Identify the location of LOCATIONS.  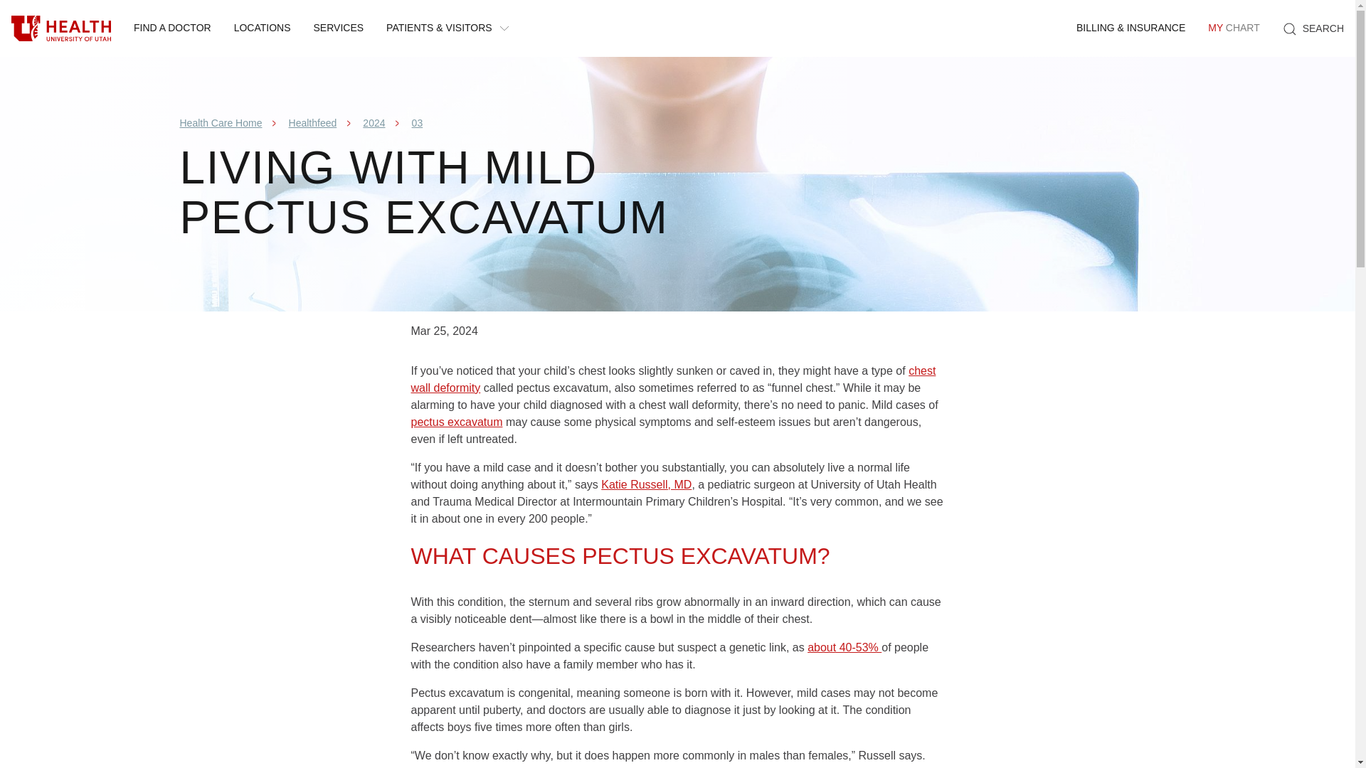
(1313, 28).